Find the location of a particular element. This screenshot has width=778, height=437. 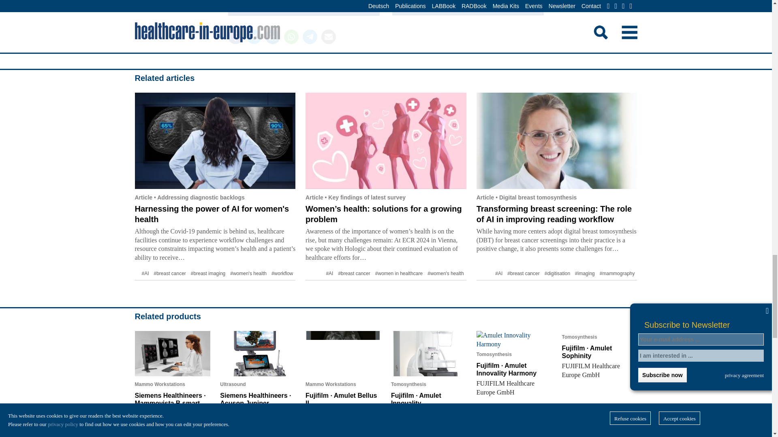

Share on facebook is located at coordinates (235, 37).